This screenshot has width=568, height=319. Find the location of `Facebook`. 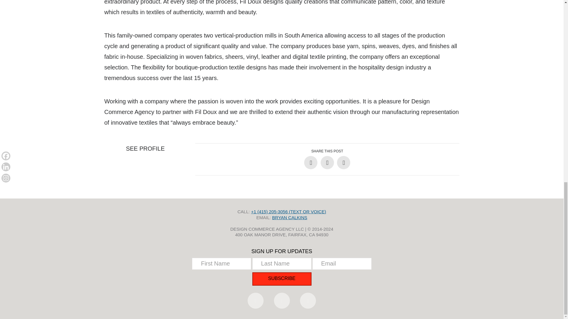

Facebook is located at coordinates (256, 301).